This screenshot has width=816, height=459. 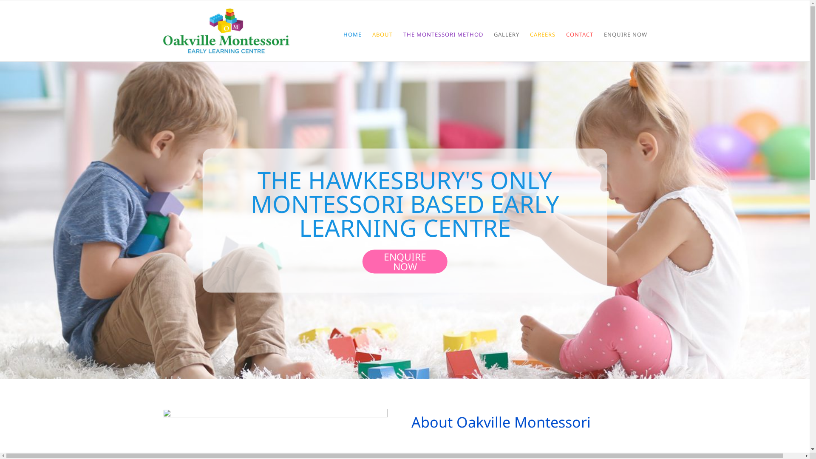 I want to click on CONTACT, so click(x=580, y=34).